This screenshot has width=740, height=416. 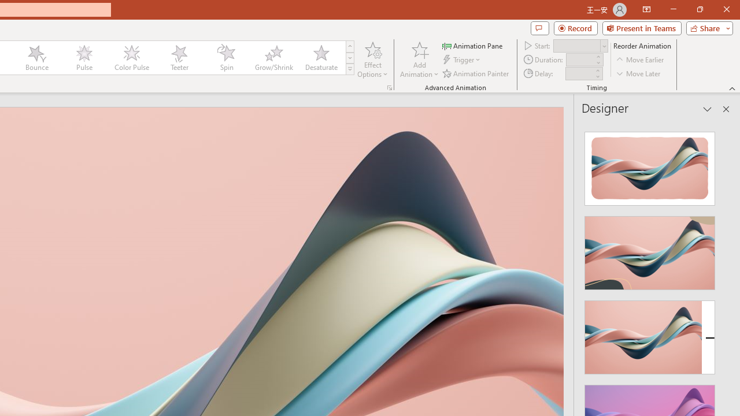 I want to click on Recommended Design: Design Idea, so click(x=650, y=165).